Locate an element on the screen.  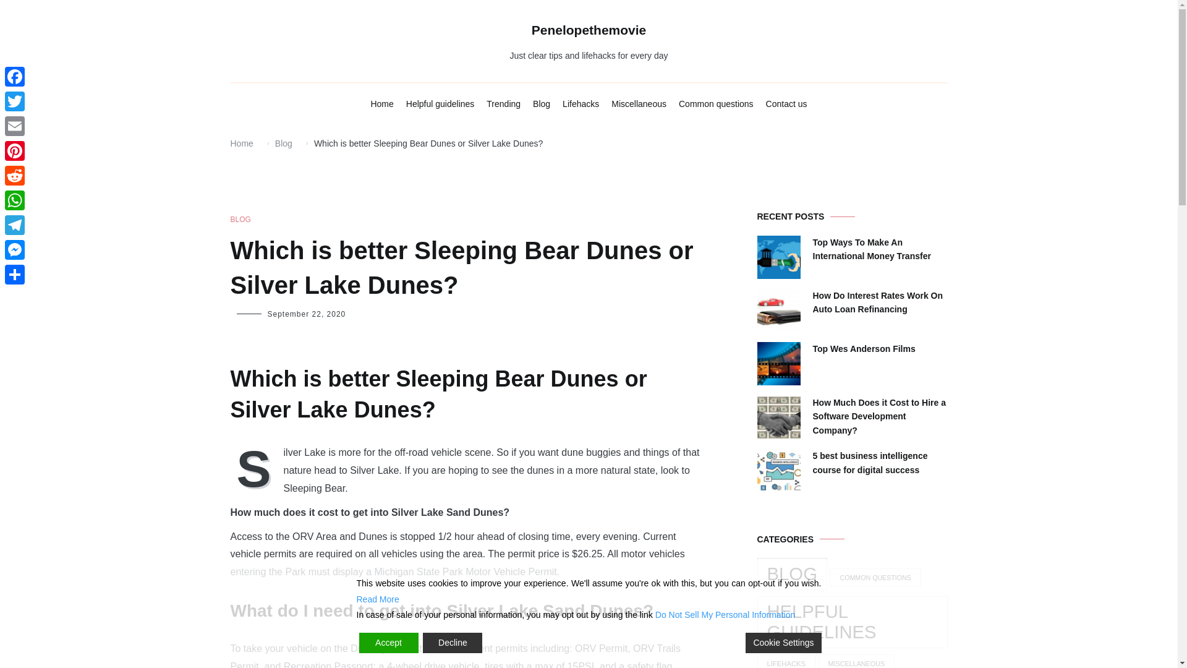
Top Wes Anderson Films is located at coordinates (863, 348).